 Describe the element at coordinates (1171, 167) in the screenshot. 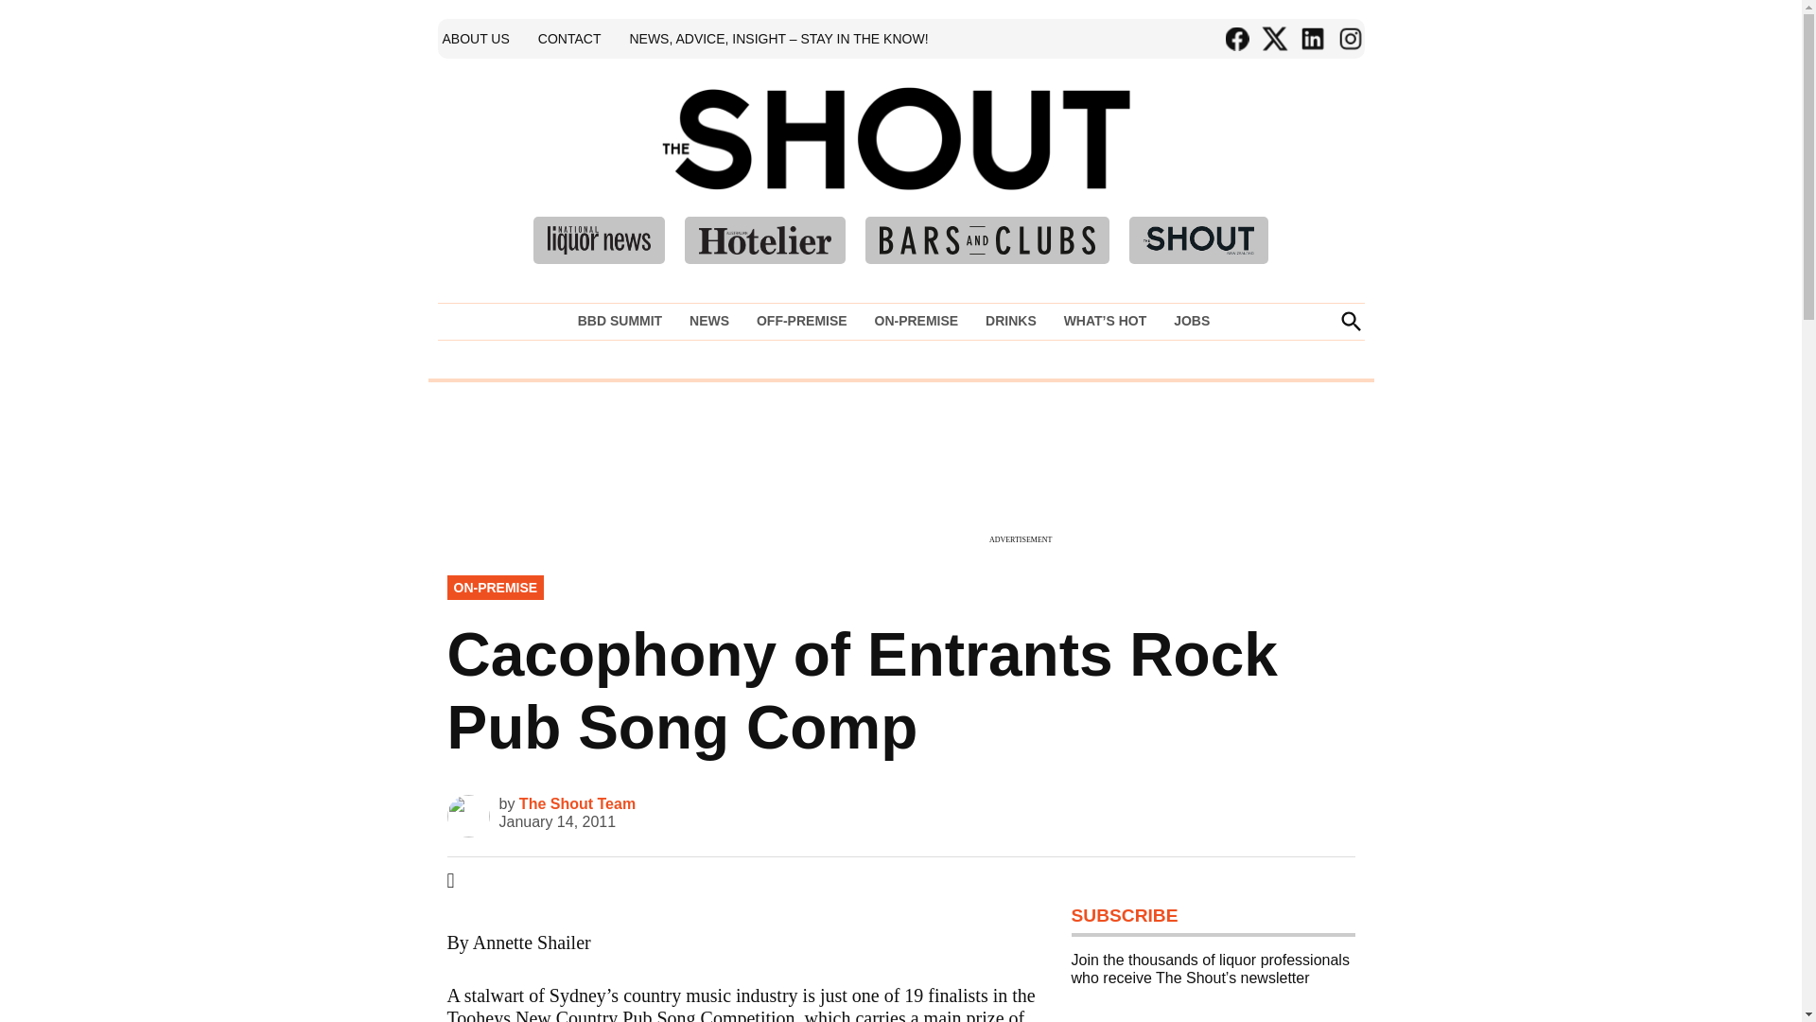

I see `The Shout` at that location.